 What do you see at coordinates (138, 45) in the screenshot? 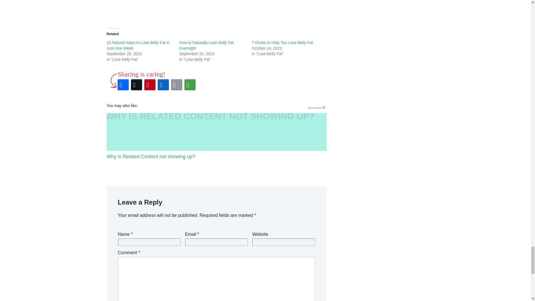
I see `10 Natural Ways to Lose Belly Fat in Just One Week` at bounding box center [138, 45].